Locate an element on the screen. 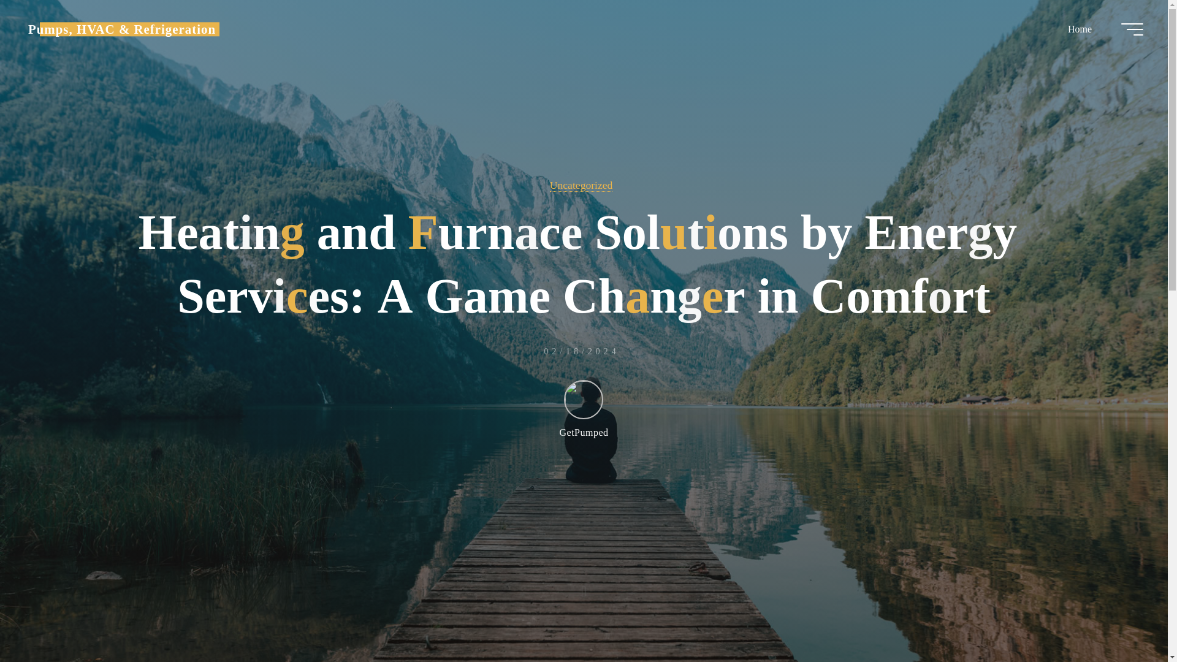 The image size is (1177, 662). Read more is located at coordinates (584, 585).